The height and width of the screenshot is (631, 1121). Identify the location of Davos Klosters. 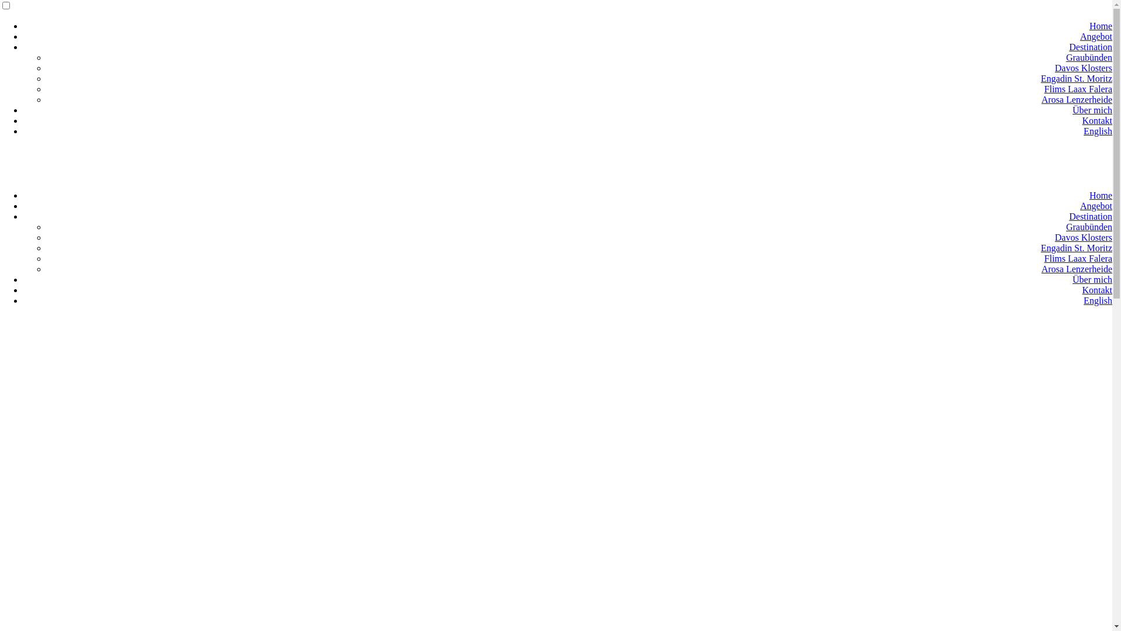
(1084, 68).